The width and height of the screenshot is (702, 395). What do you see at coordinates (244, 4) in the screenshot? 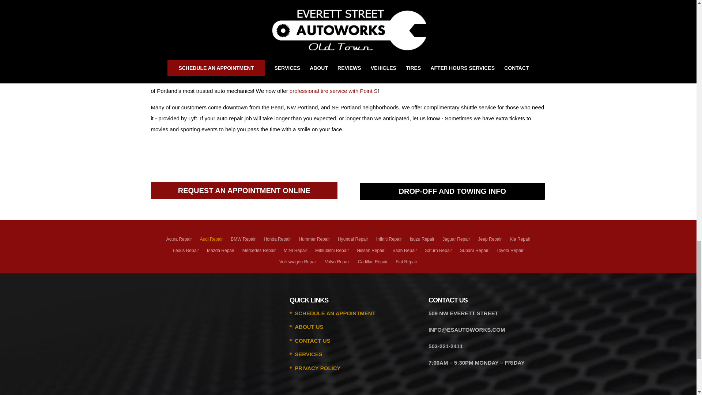
I see `CALL US NOW` at bounding box center [244, 4].